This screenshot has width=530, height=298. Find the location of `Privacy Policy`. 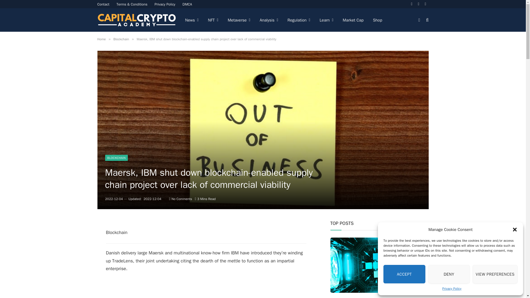

Privacy Policy is located at coordinates (165, 4).